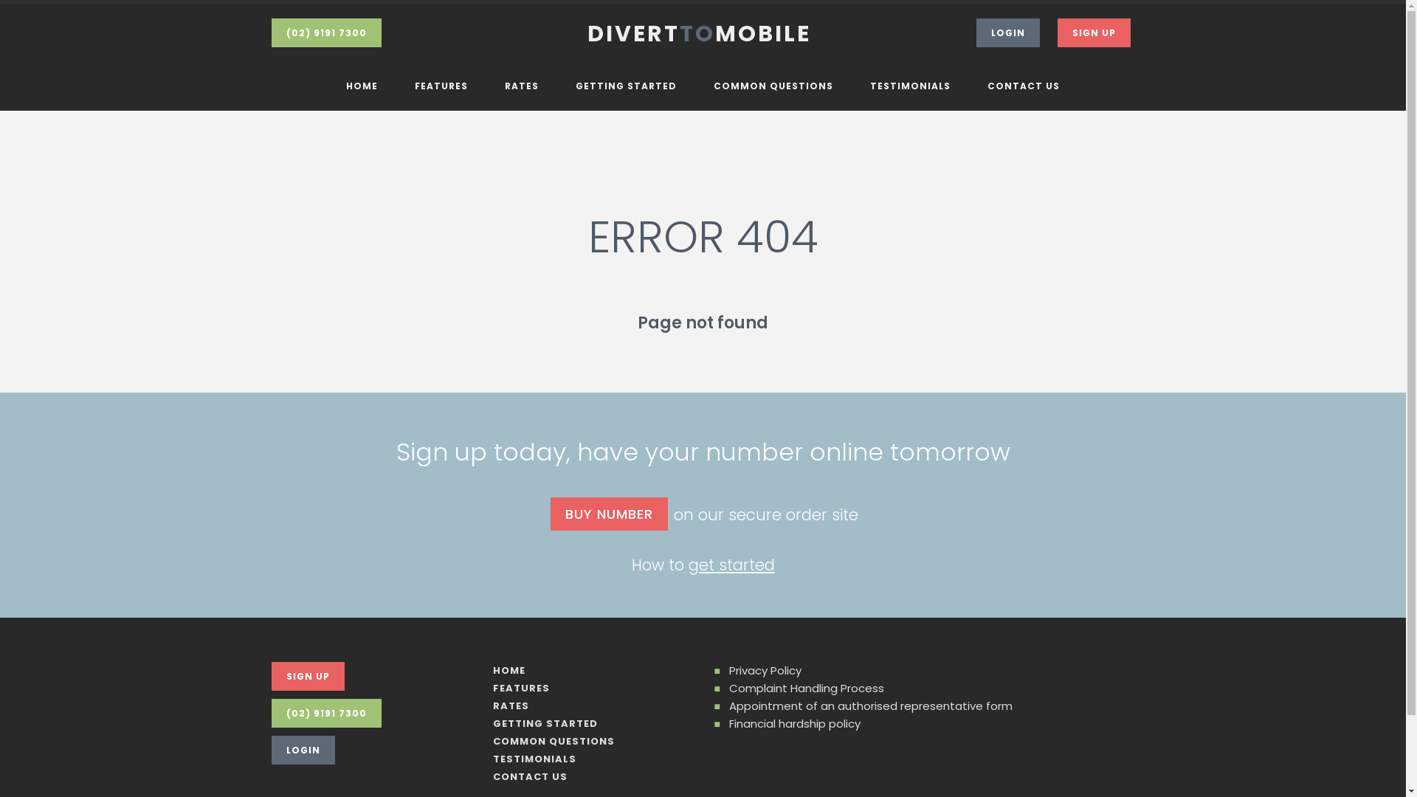 This screenshot has width=1417, height=797. Describe the element at coordinates (626, 86) in the screenshot. I see `GETTING STARTED` at that location.